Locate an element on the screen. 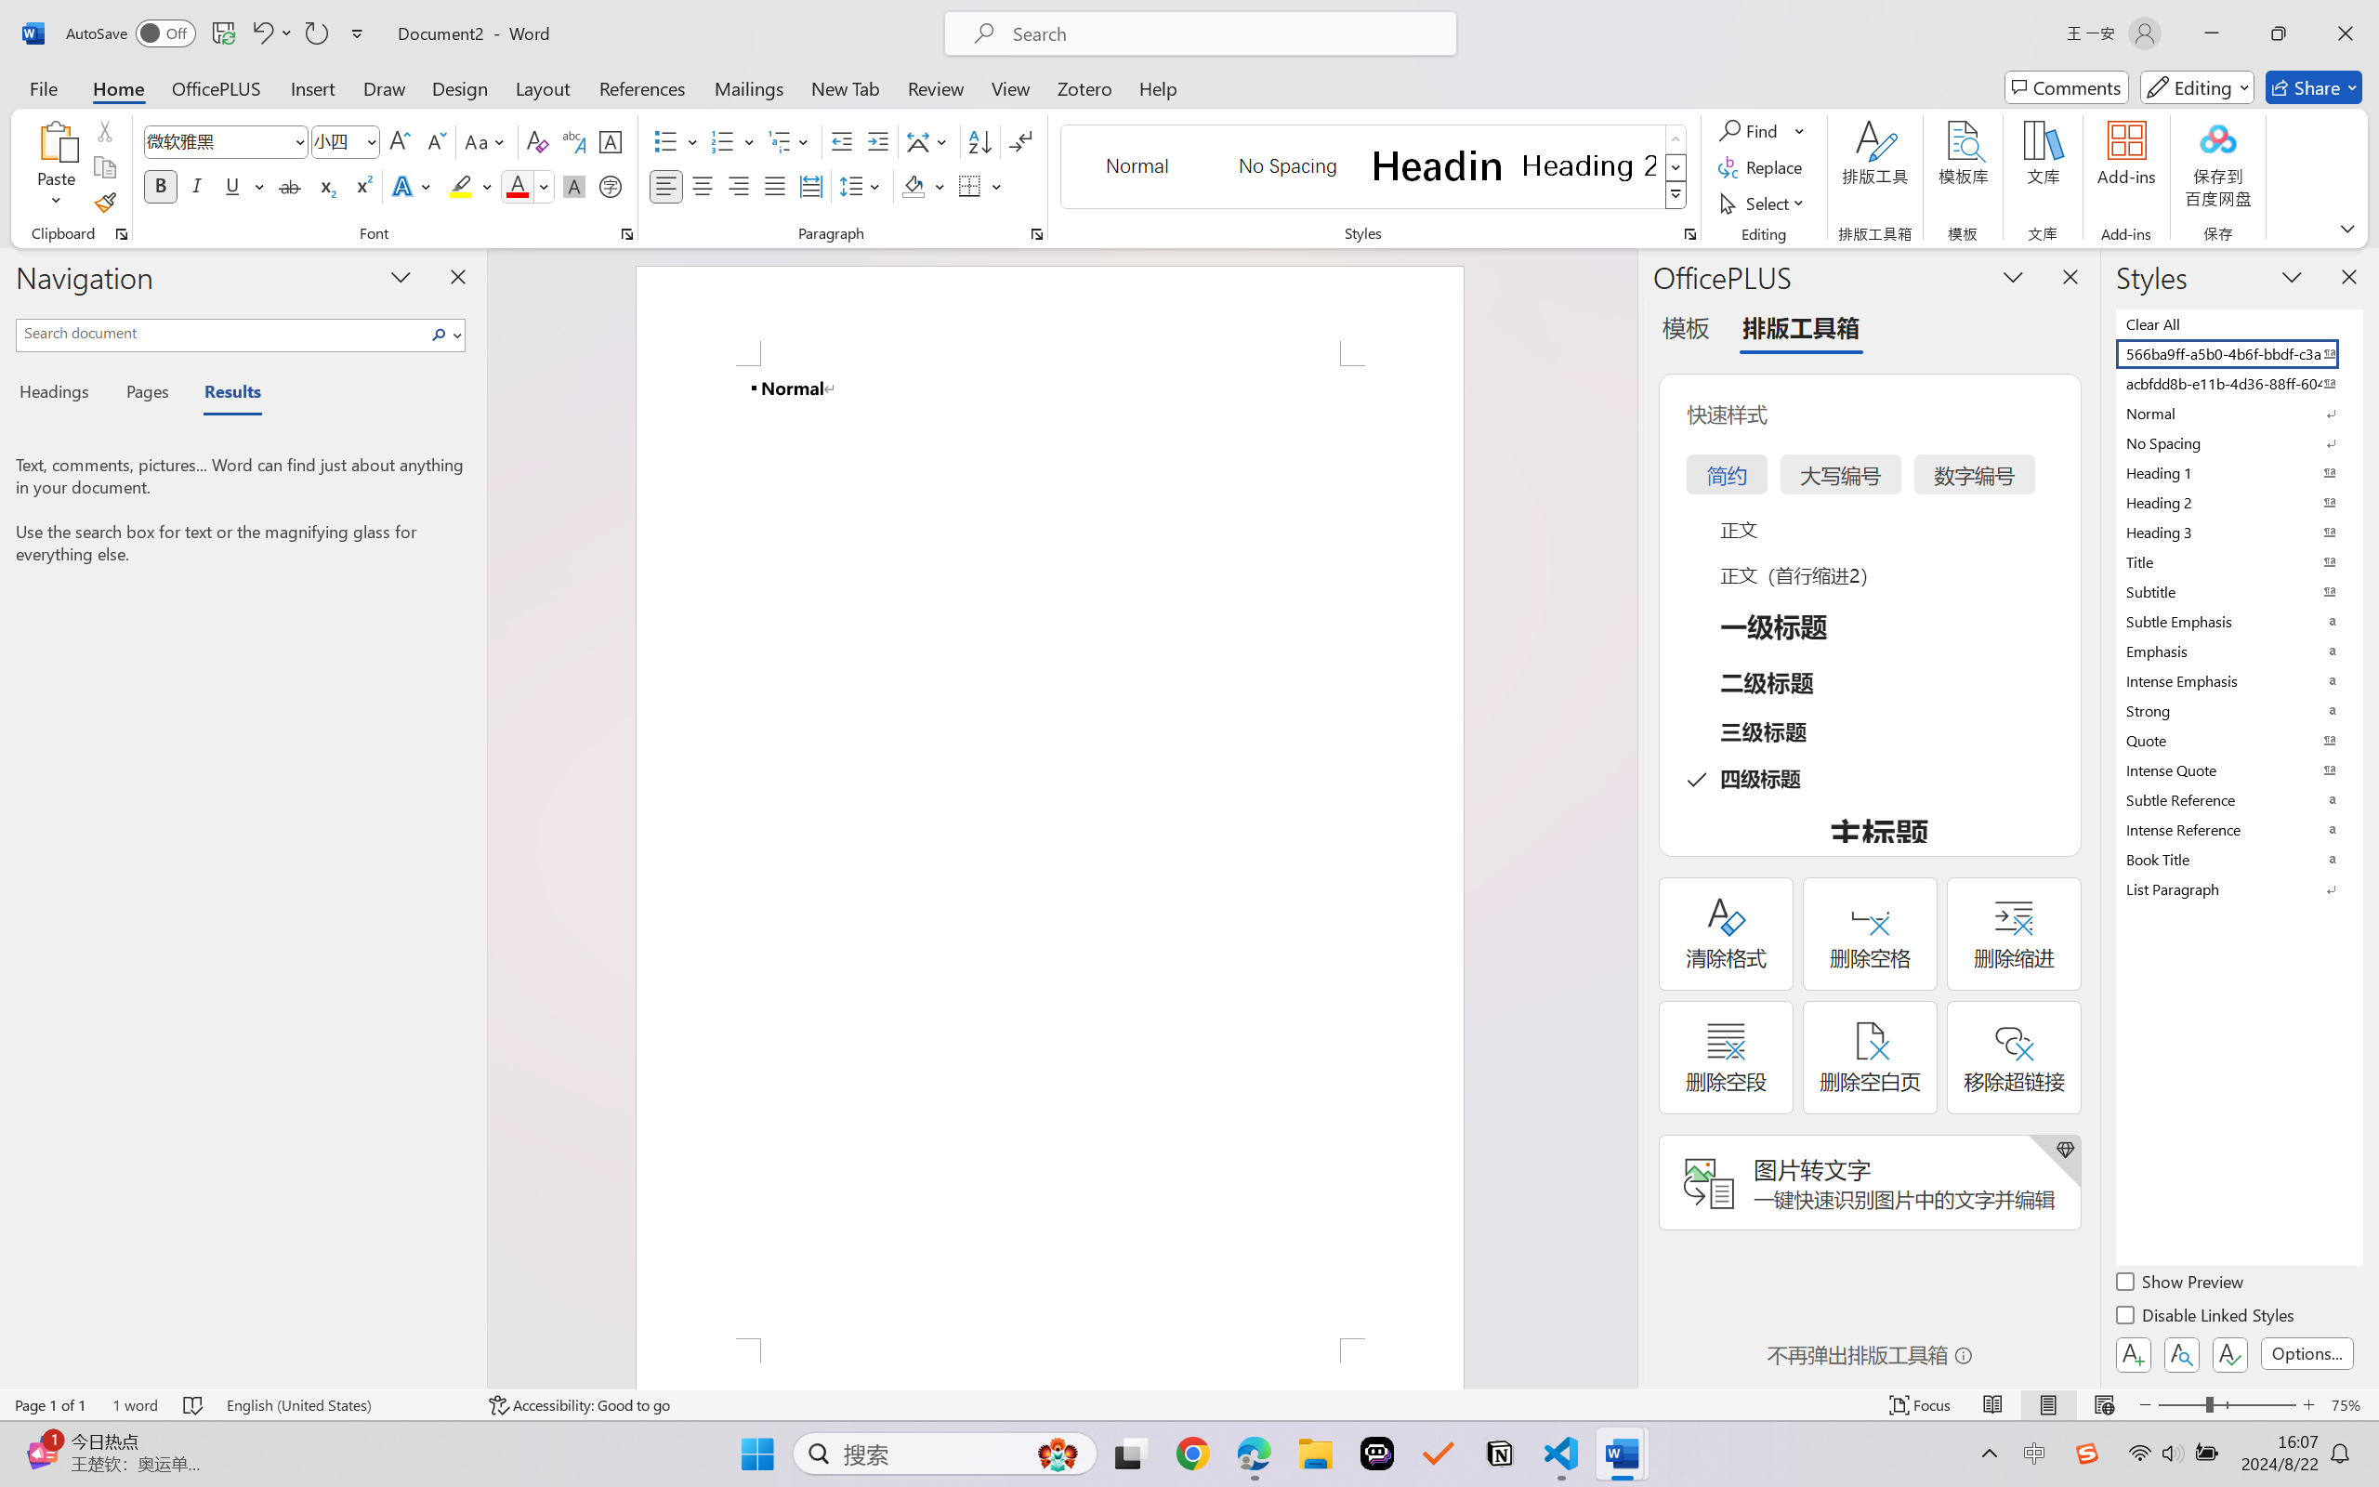 This screenshot has width=2379, height=1487. Zoom Out is located at coordinates (2181, 1405).